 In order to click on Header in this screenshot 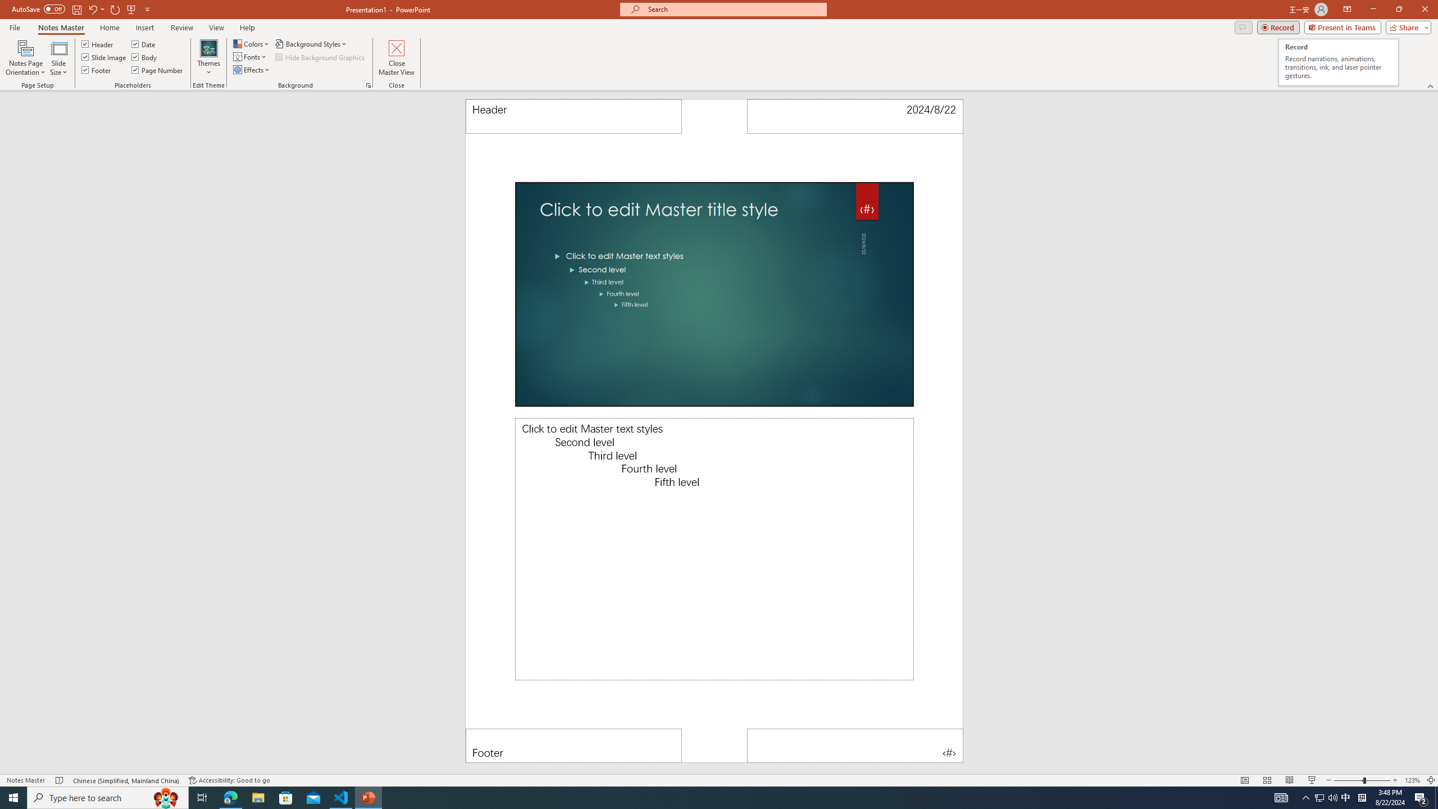, I will do `click(574, 116)`.